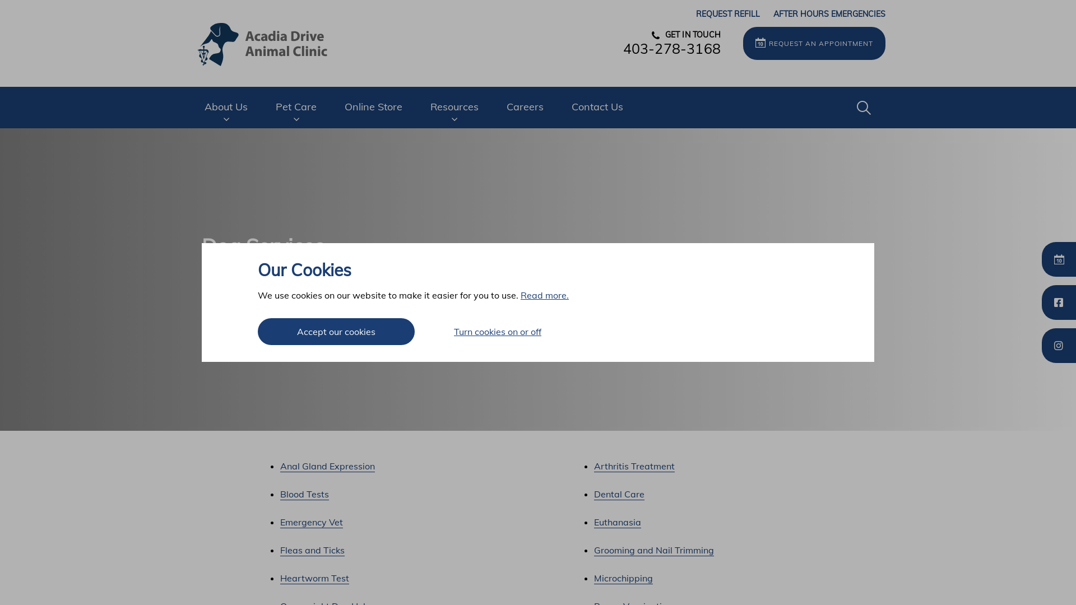 This screenshot has width=1076, height=605. What do you see at coordinates (864, 108) in the screenshot?
I see `IvcPractices.HeaderNav.Search.Toggle.Button.Aria` at bounding box center [864, 108].